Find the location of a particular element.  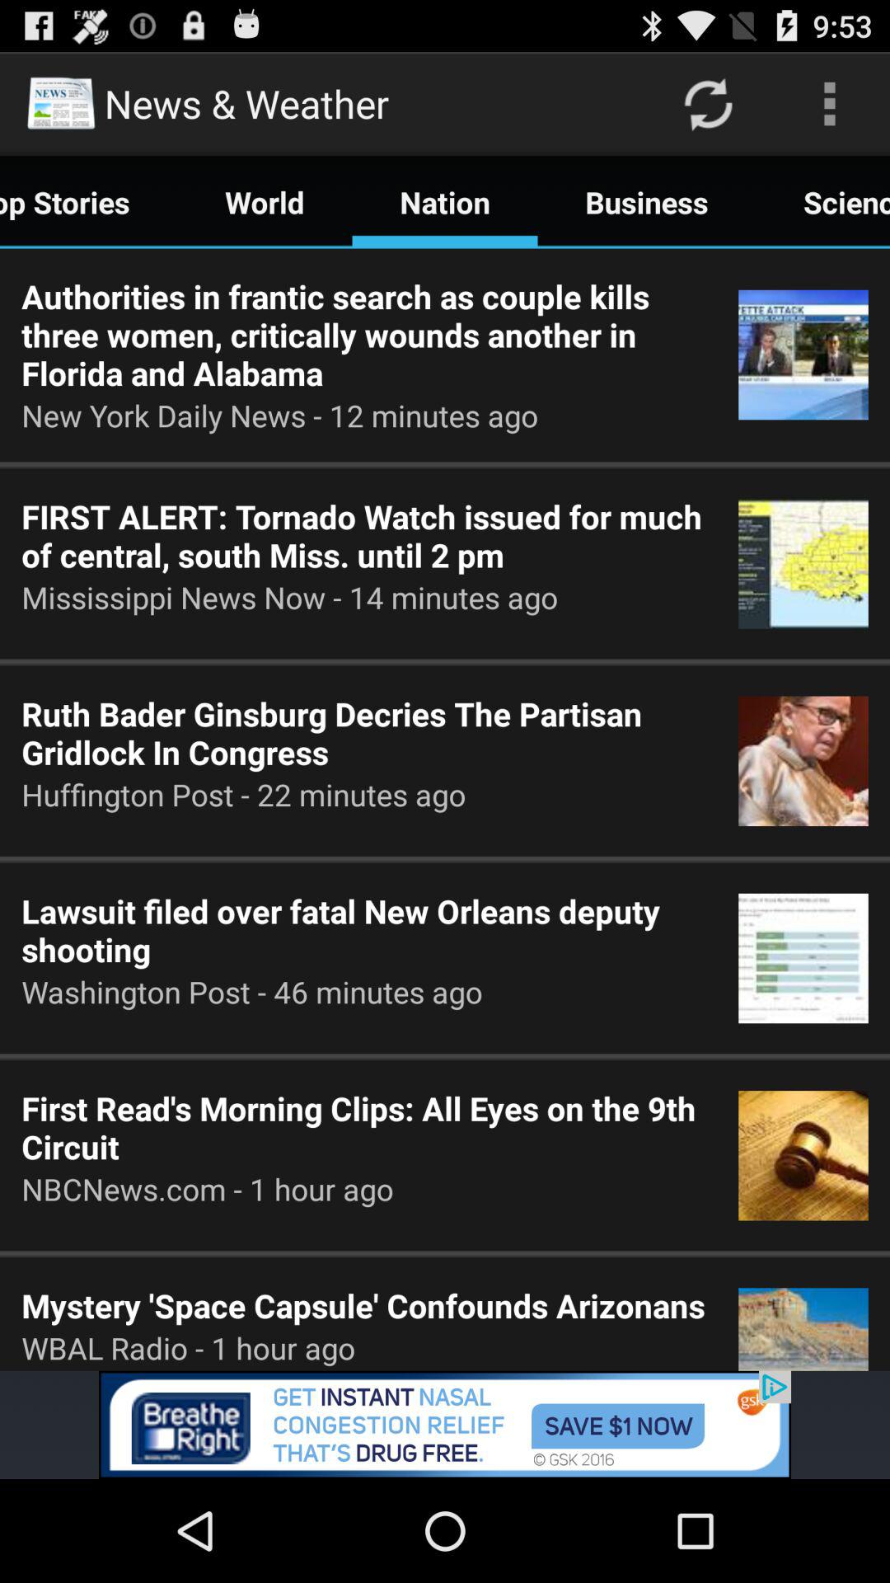

click on the first image is located at coordinates (803, 355).